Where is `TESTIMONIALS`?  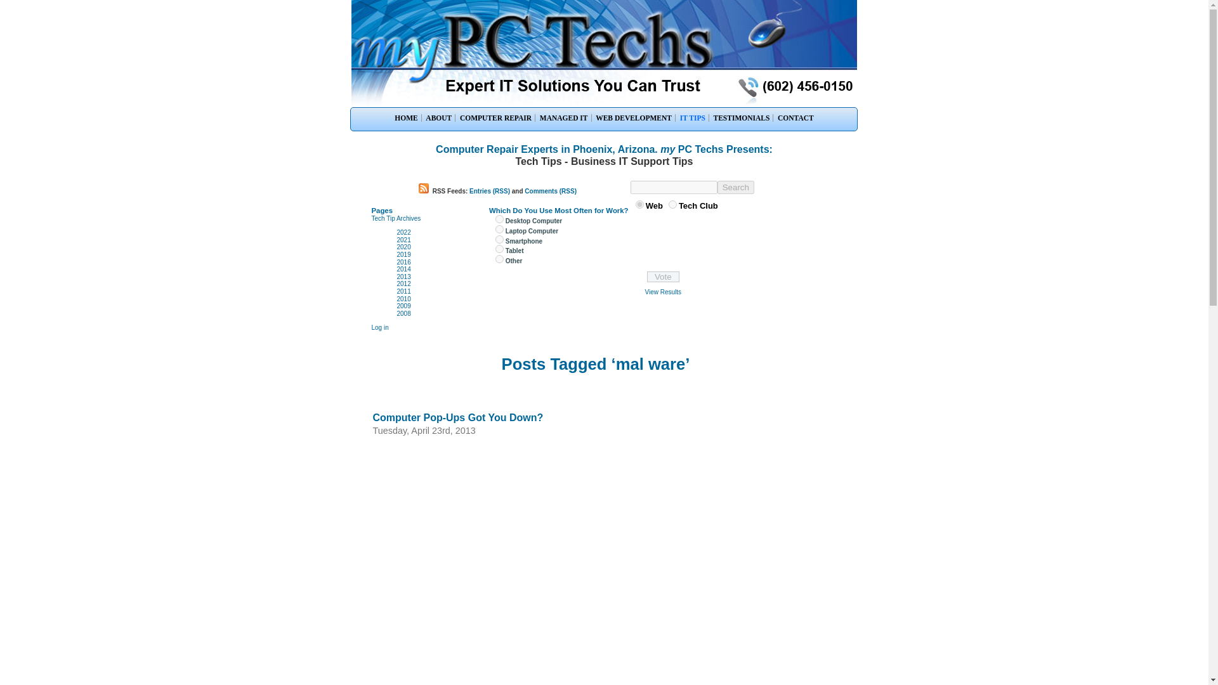 TESTIMONIALS is located at coordinates (742, 118).